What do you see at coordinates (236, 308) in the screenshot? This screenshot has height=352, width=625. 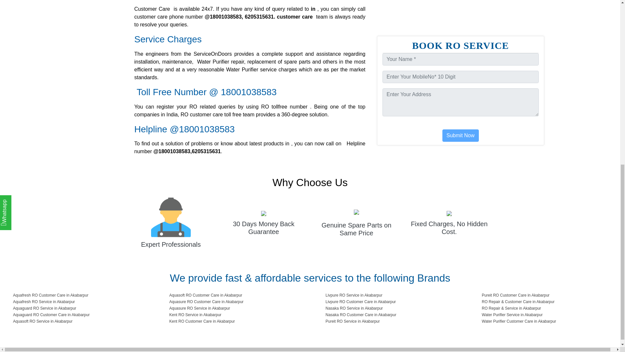 I see `Aquasure RO Service in Akabarpur` at bounding box center [236, 308].